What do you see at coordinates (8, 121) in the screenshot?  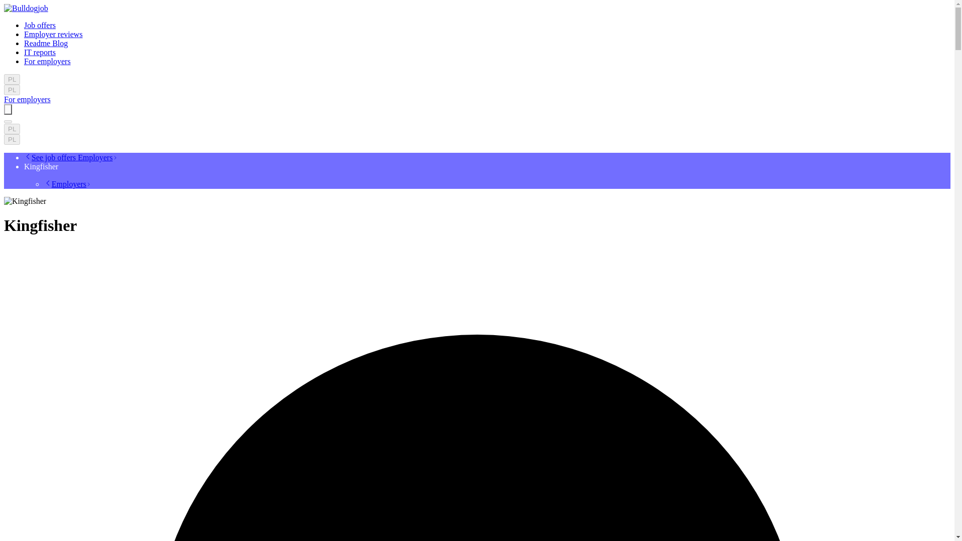 I see `menu` at bounding box center [8, 121].